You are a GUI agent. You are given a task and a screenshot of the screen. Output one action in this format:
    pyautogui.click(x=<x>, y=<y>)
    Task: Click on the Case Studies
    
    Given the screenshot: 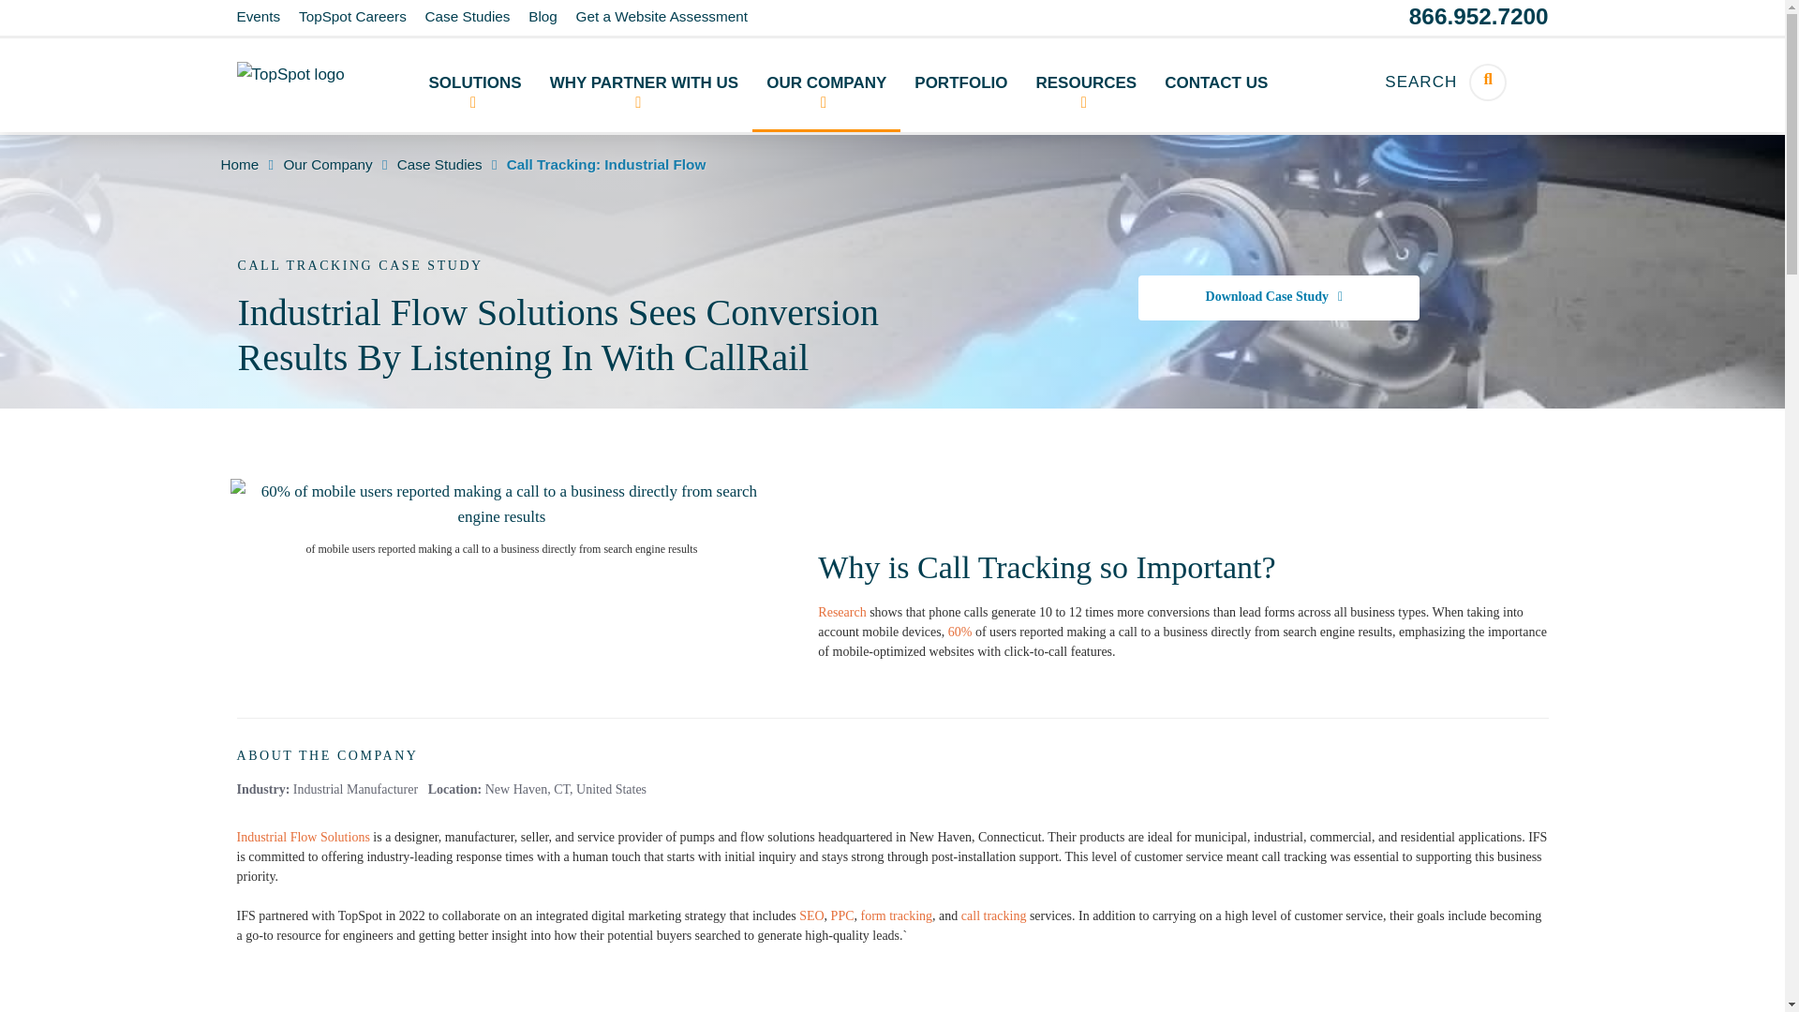 What is the action you would take?
    pyautogui.click(x=468, y=15)
    